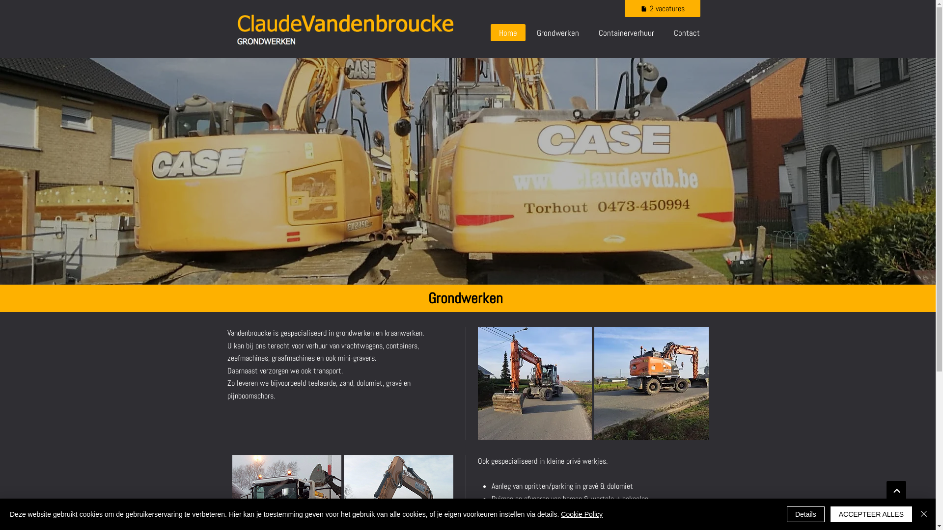 This screenshot has height=530, width=943. Describe the element at coordinates (871, 514) in the screenshot. I see `ACCEPTEER ALLES` at that location.